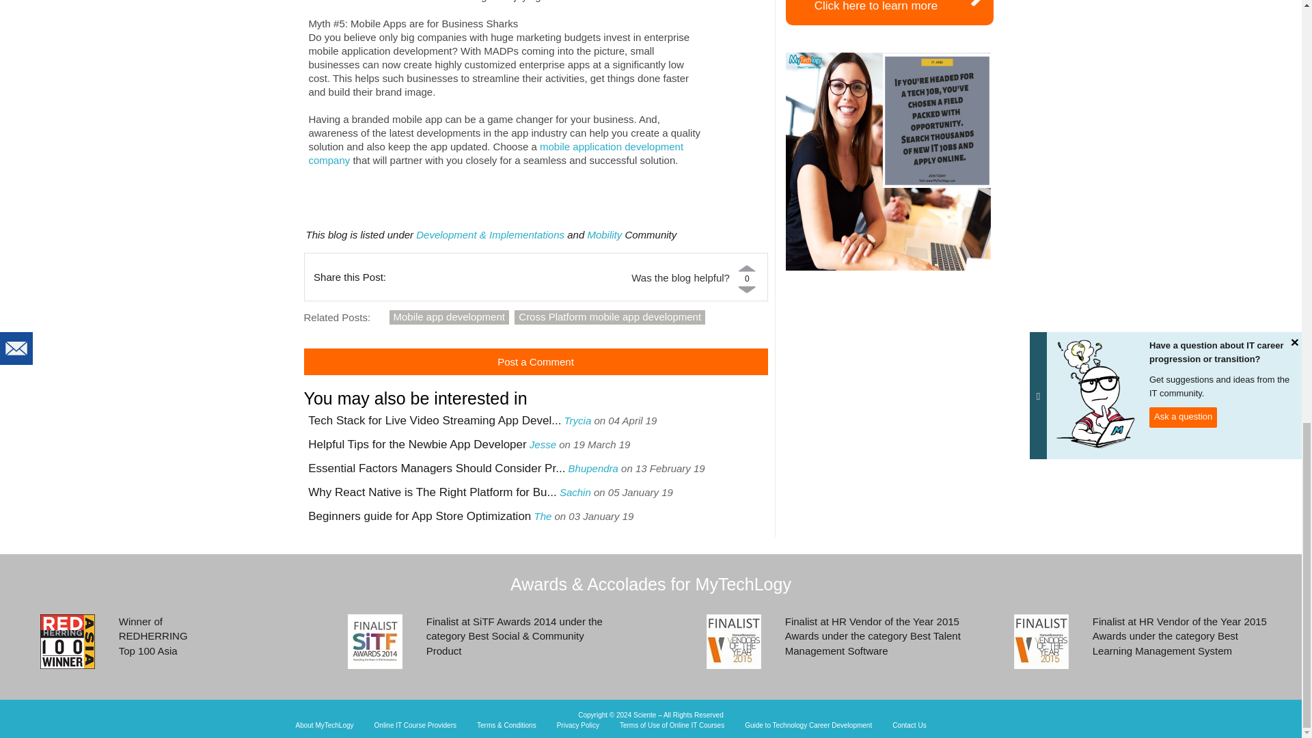 This screenshot has height=738, width=1312. Describe the element at coordinates (449, 317) in the screenshot. I see `Mobile app development` at that location.